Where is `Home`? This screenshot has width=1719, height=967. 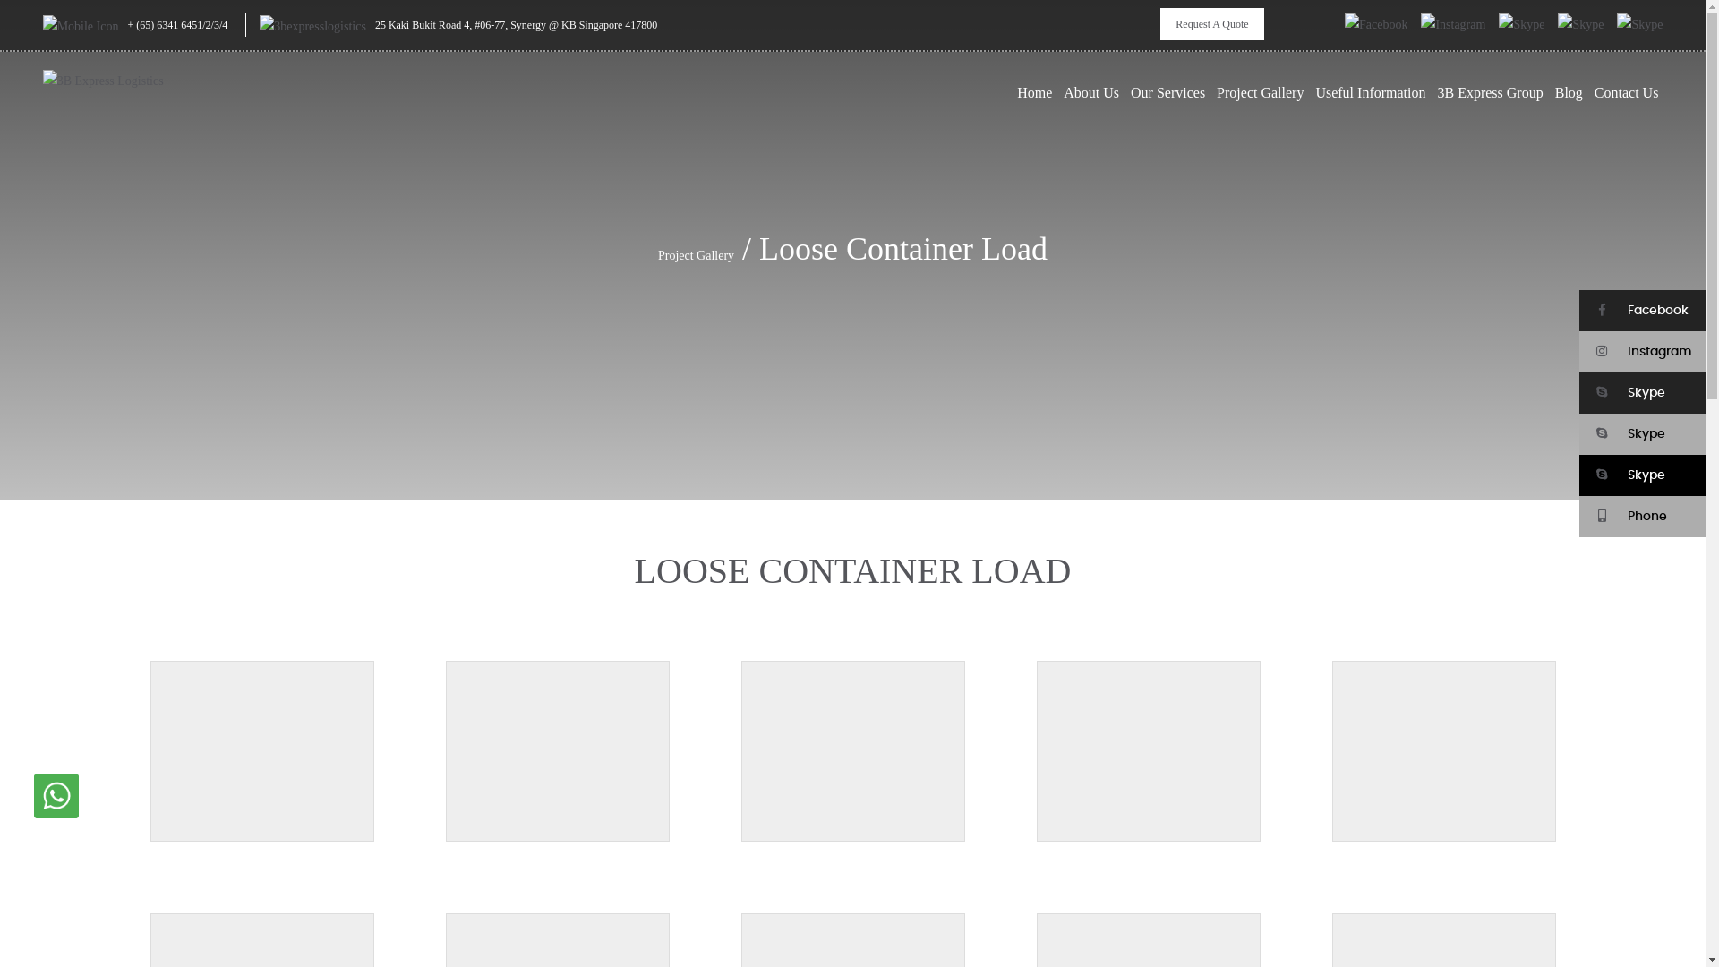 Home is located at coordinates (1035, 93).